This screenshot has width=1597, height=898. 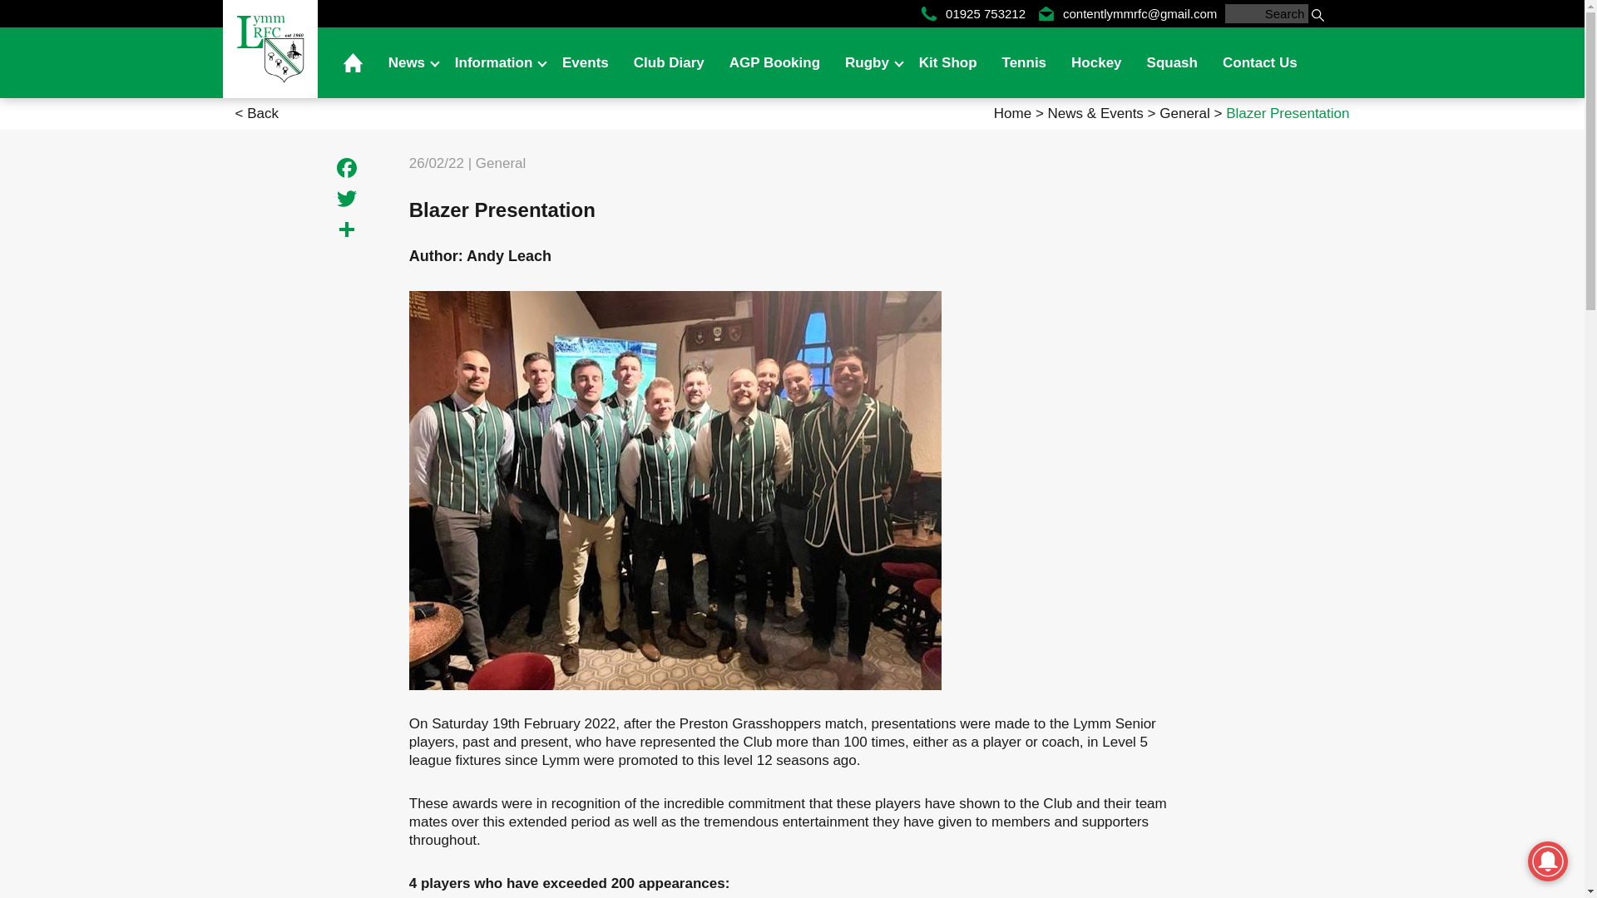 I want to click on Go to Lymm RFC., so click(x=1014, y=113).